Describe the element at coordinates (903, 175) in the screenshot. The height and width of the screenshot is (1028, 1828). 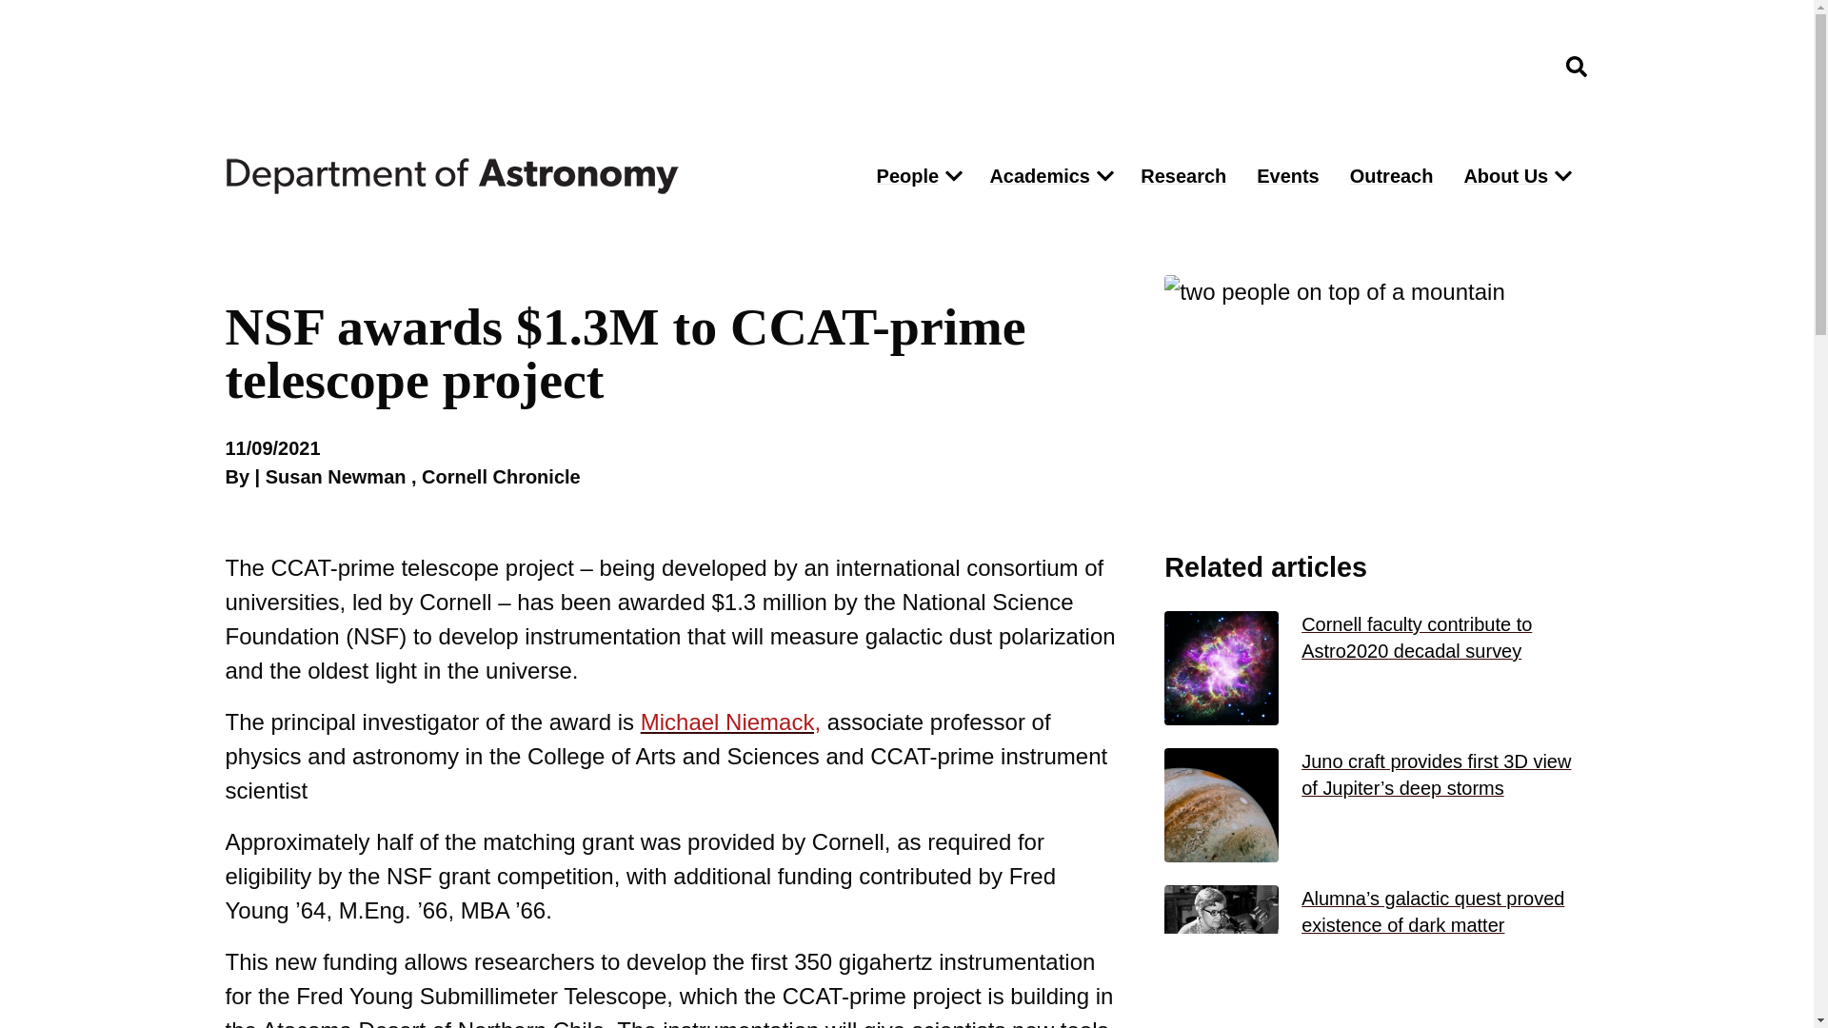
I see `People` at that location.